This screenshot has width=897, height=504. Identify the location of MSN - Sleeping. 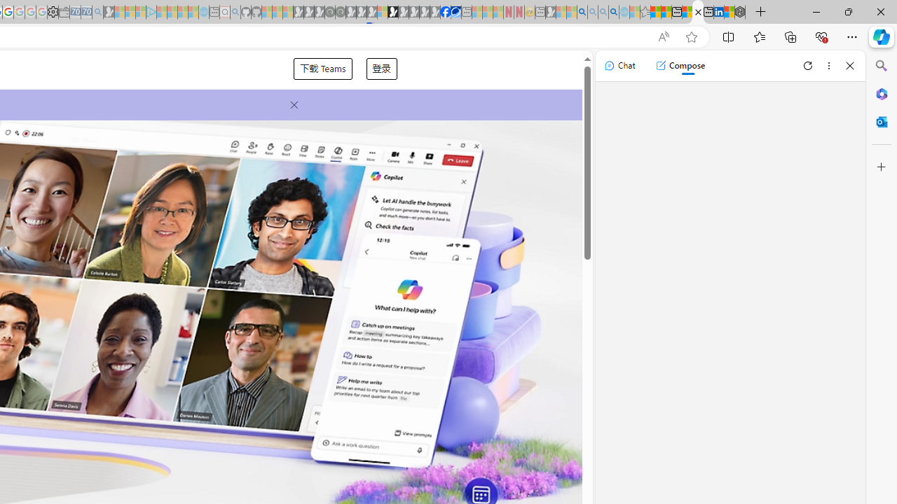
(551, 13).